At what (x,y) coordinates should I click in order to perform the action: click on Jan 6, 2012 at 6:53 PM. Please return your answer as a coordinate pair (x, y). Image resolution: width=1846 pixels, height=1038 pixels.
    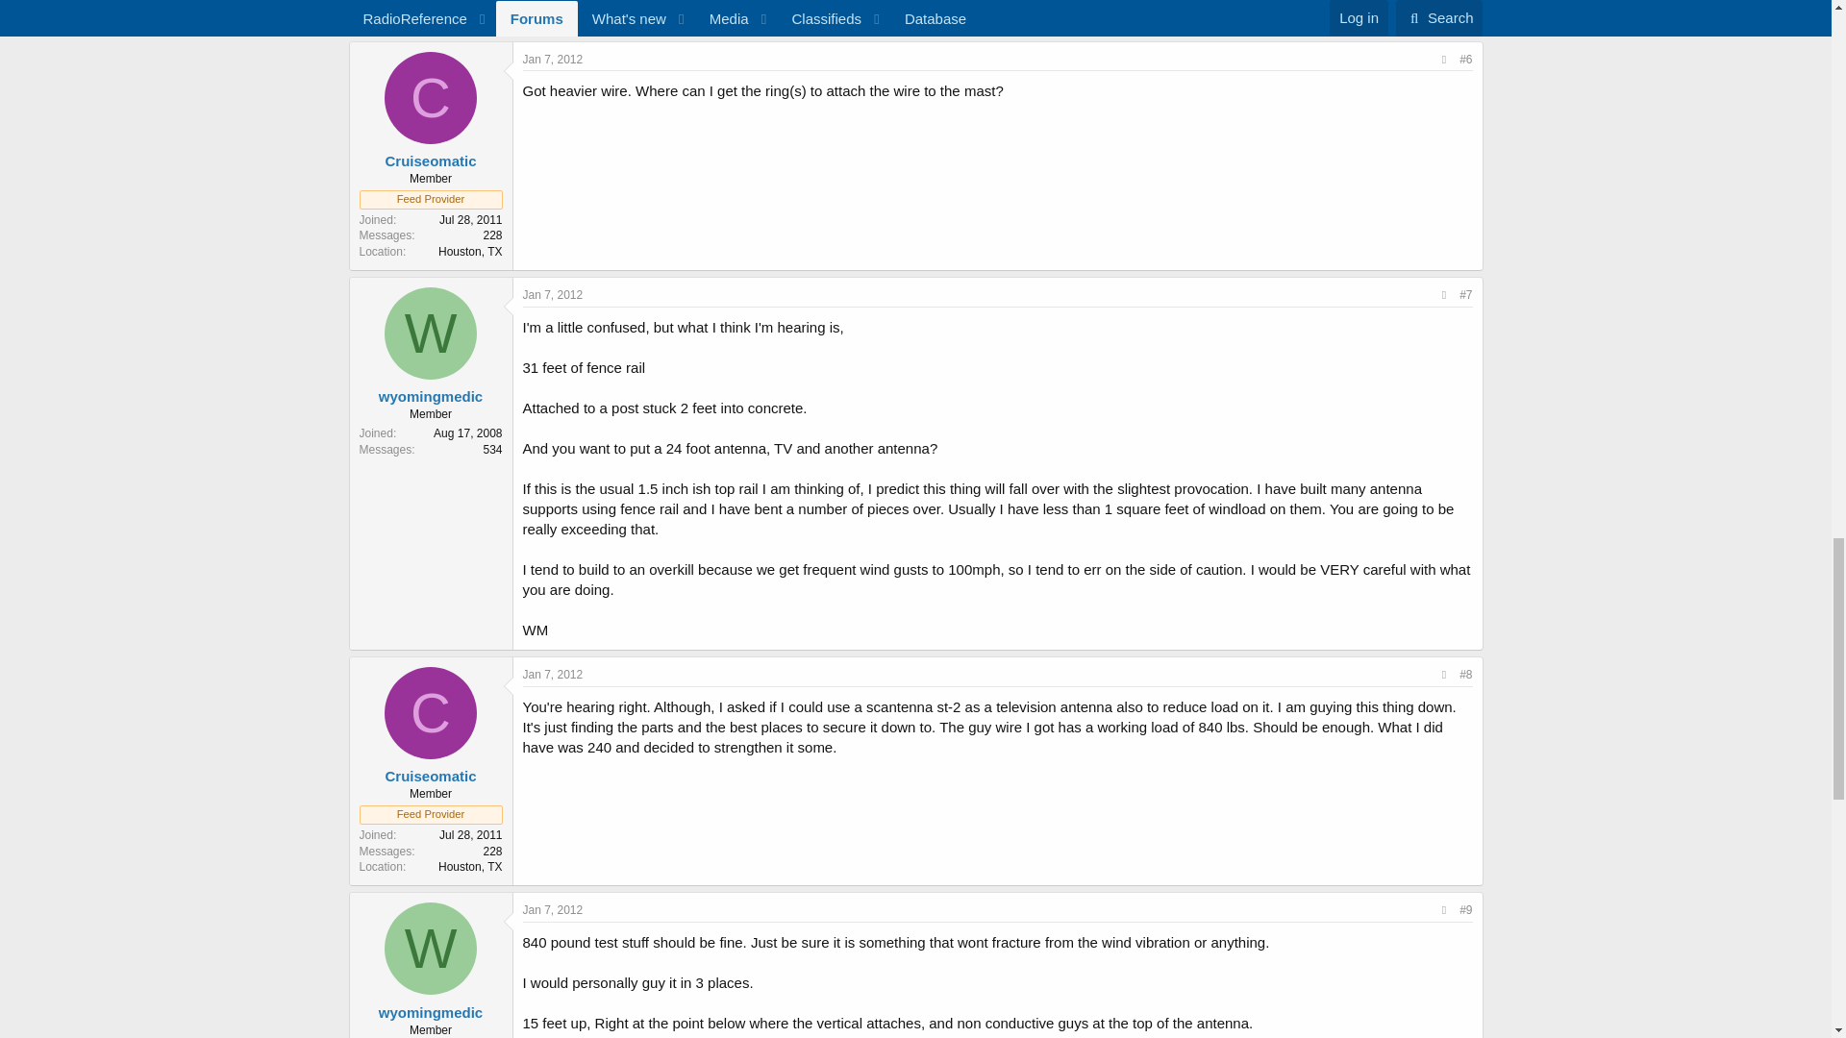
    Looking at the image, I should click on (1445, 15).